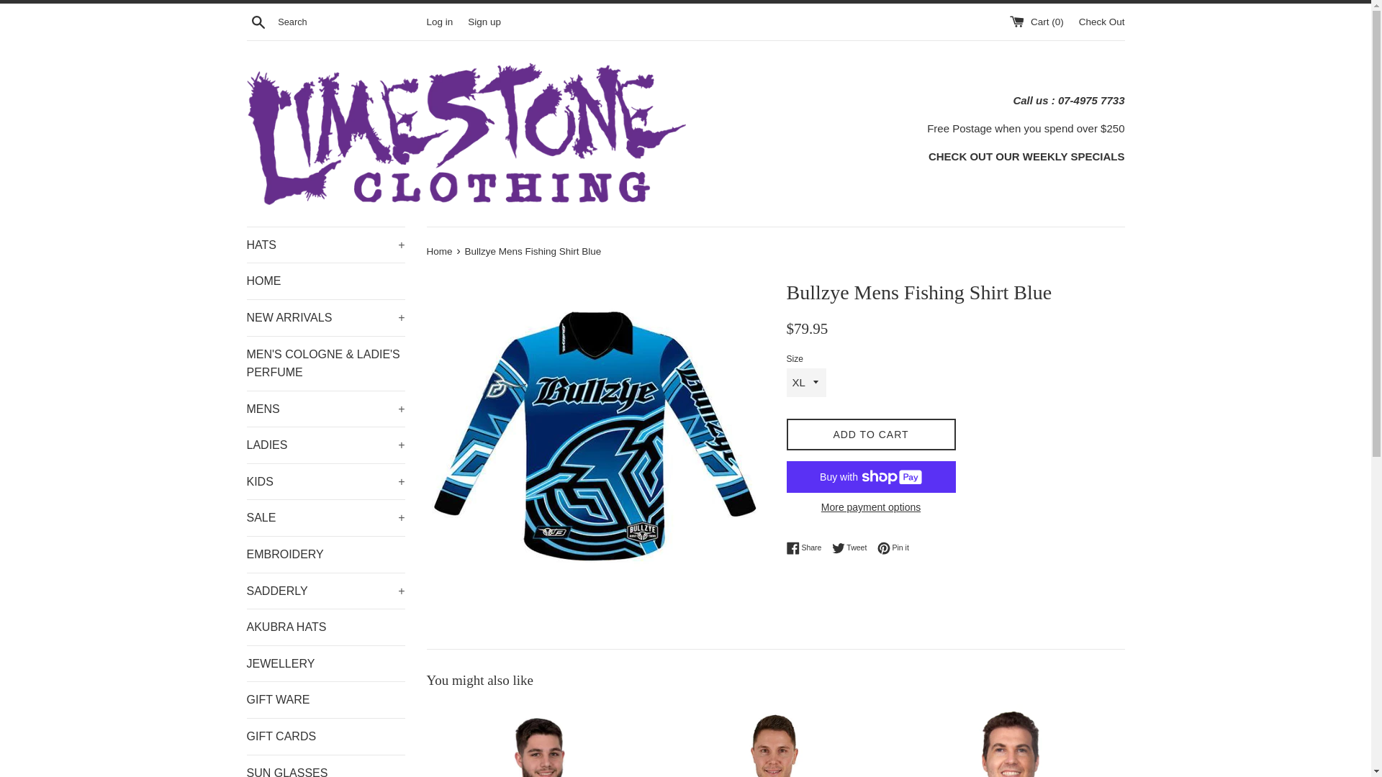 This screenshot has height=777, width=1382. Describe the element at coordinates (325, 445) in the screenshot. I see `LADIES
+` at that location.